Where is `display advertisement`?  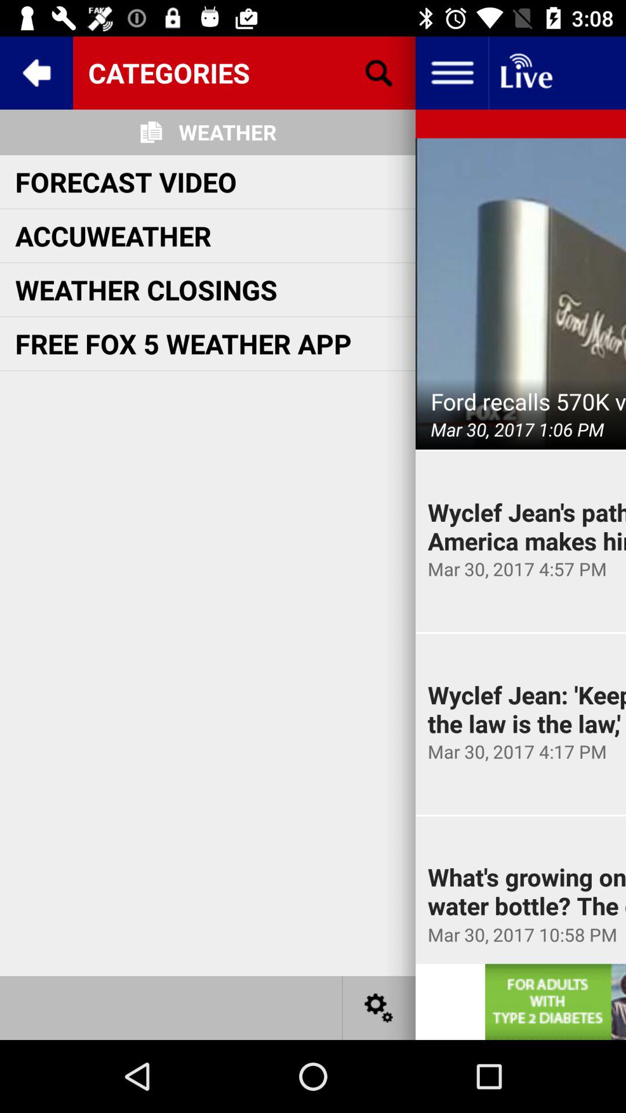 display advertisement is located at coordinates (555, 1002).